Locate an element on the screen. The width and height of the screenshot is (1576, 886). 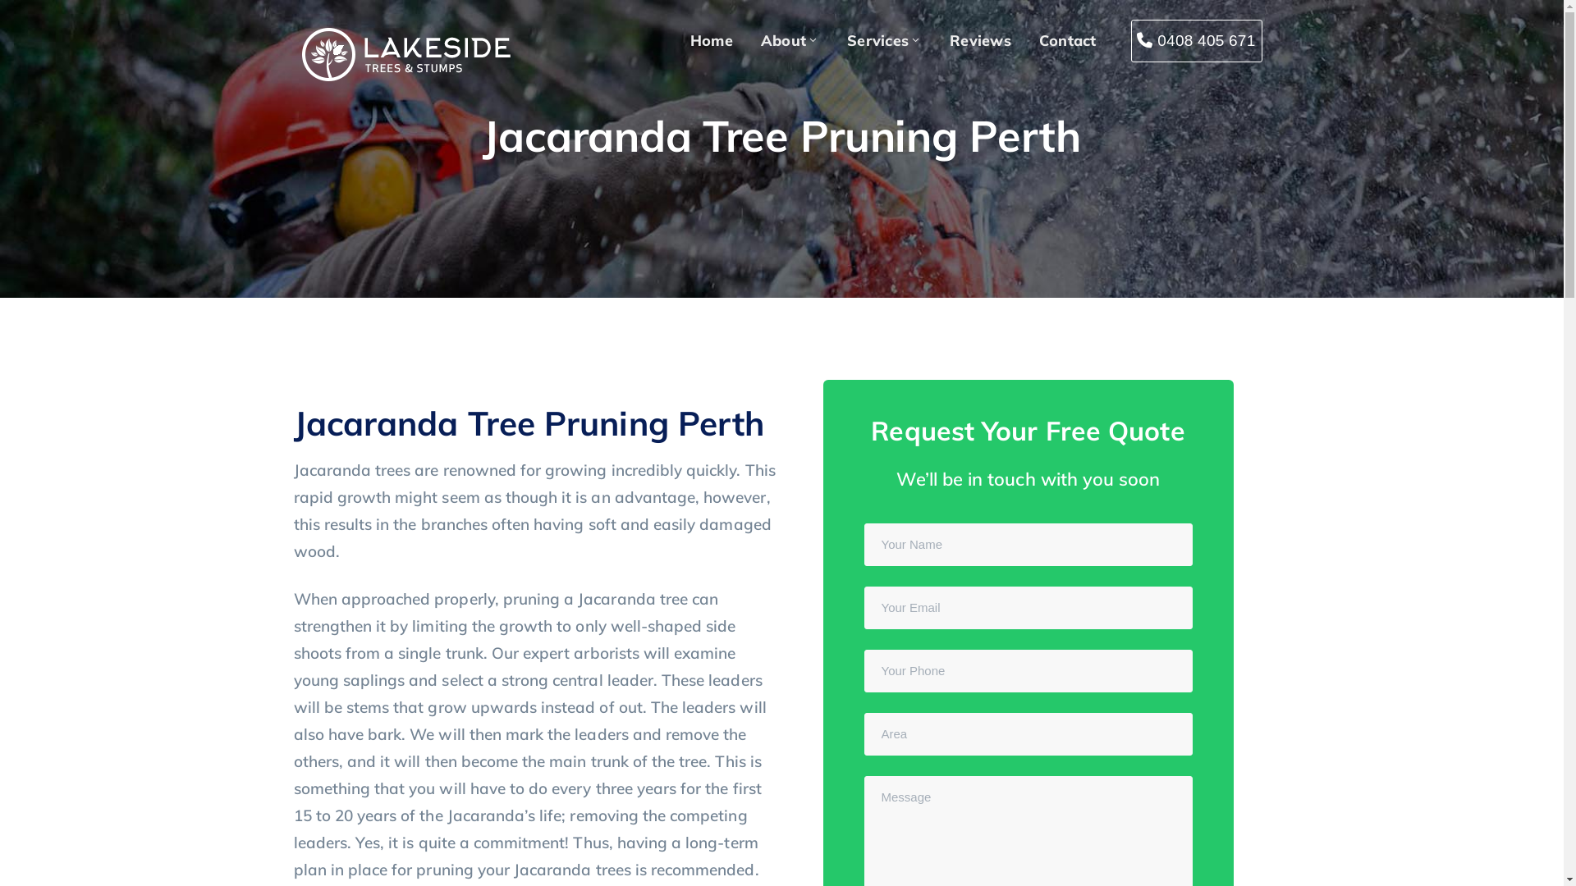
Contact is located at coordinates (1068, 41).